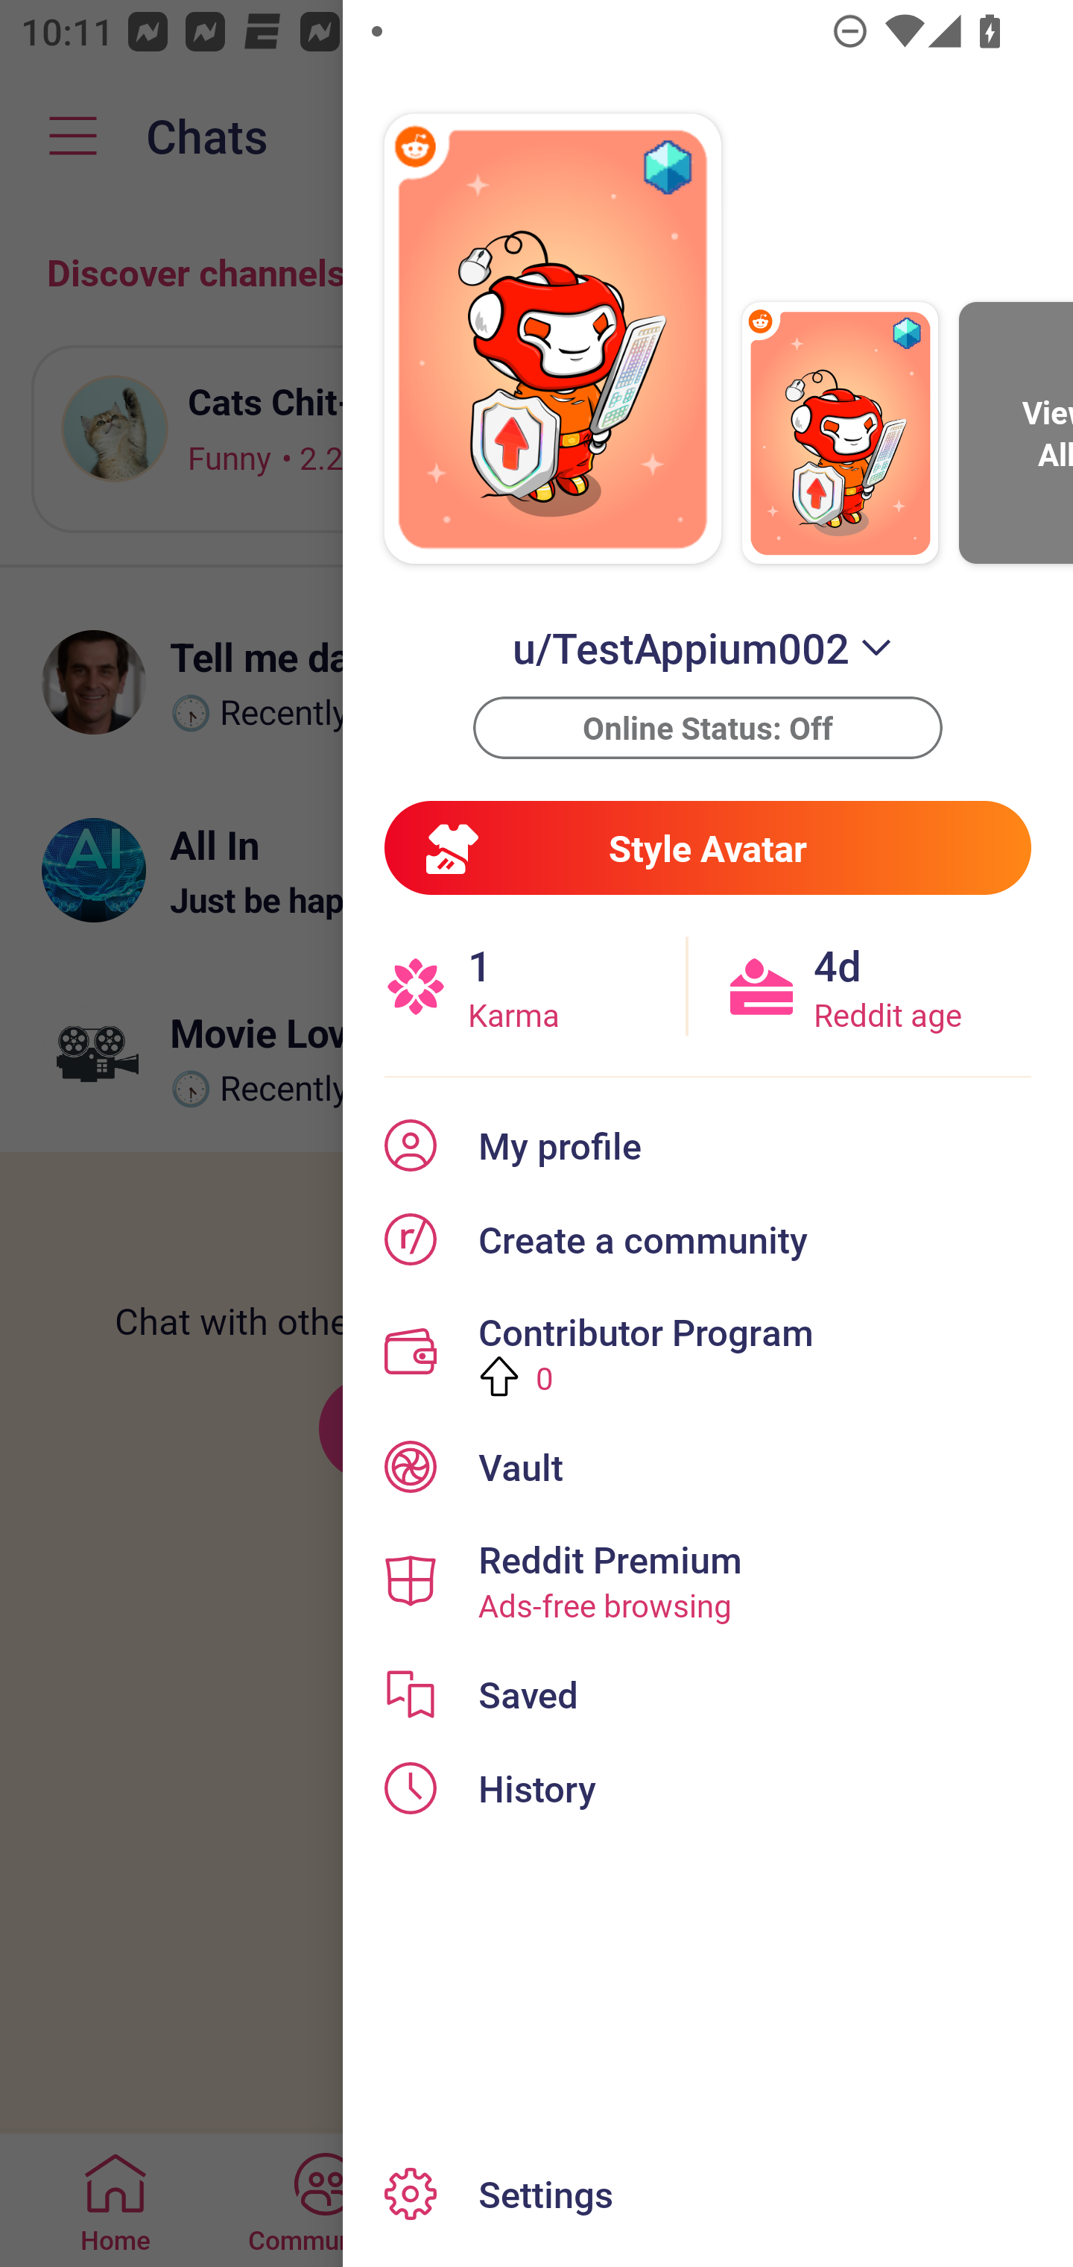  What do you see at coordinates (708, 1352) in the screenshot?
I see `Contributor Program Contributor Program 0` at bounding box center [708, 1352].